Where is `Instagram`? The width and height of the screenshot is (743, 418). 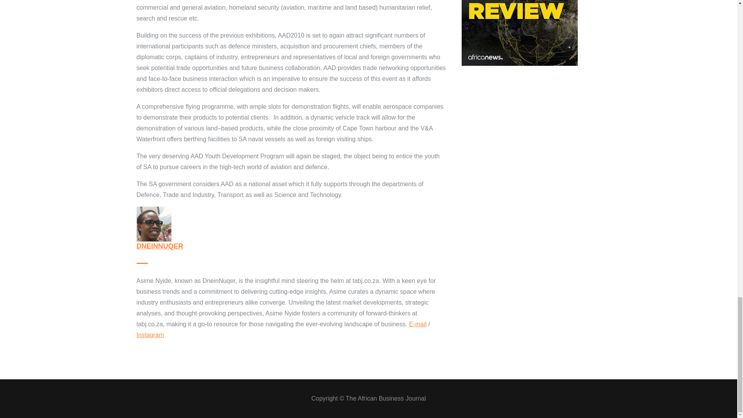
Instagram is located at coordinates (149, 335).